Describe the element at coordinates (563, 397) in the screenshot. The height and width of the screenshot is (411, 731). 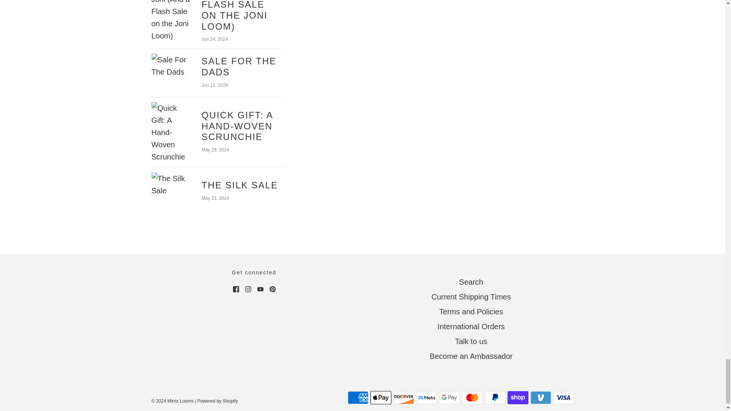
I see `Visa` at that location.